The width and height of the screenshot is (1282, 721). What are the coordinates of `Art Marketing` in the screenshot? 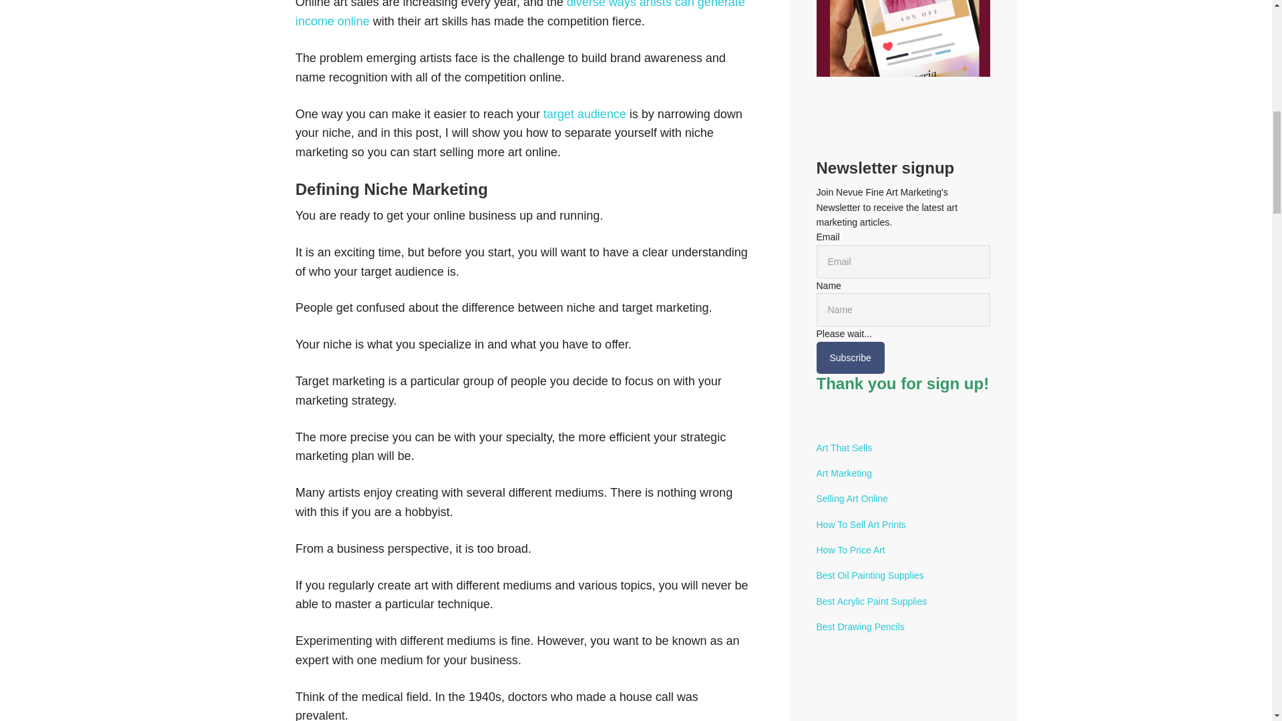 It's located at (843, 473).